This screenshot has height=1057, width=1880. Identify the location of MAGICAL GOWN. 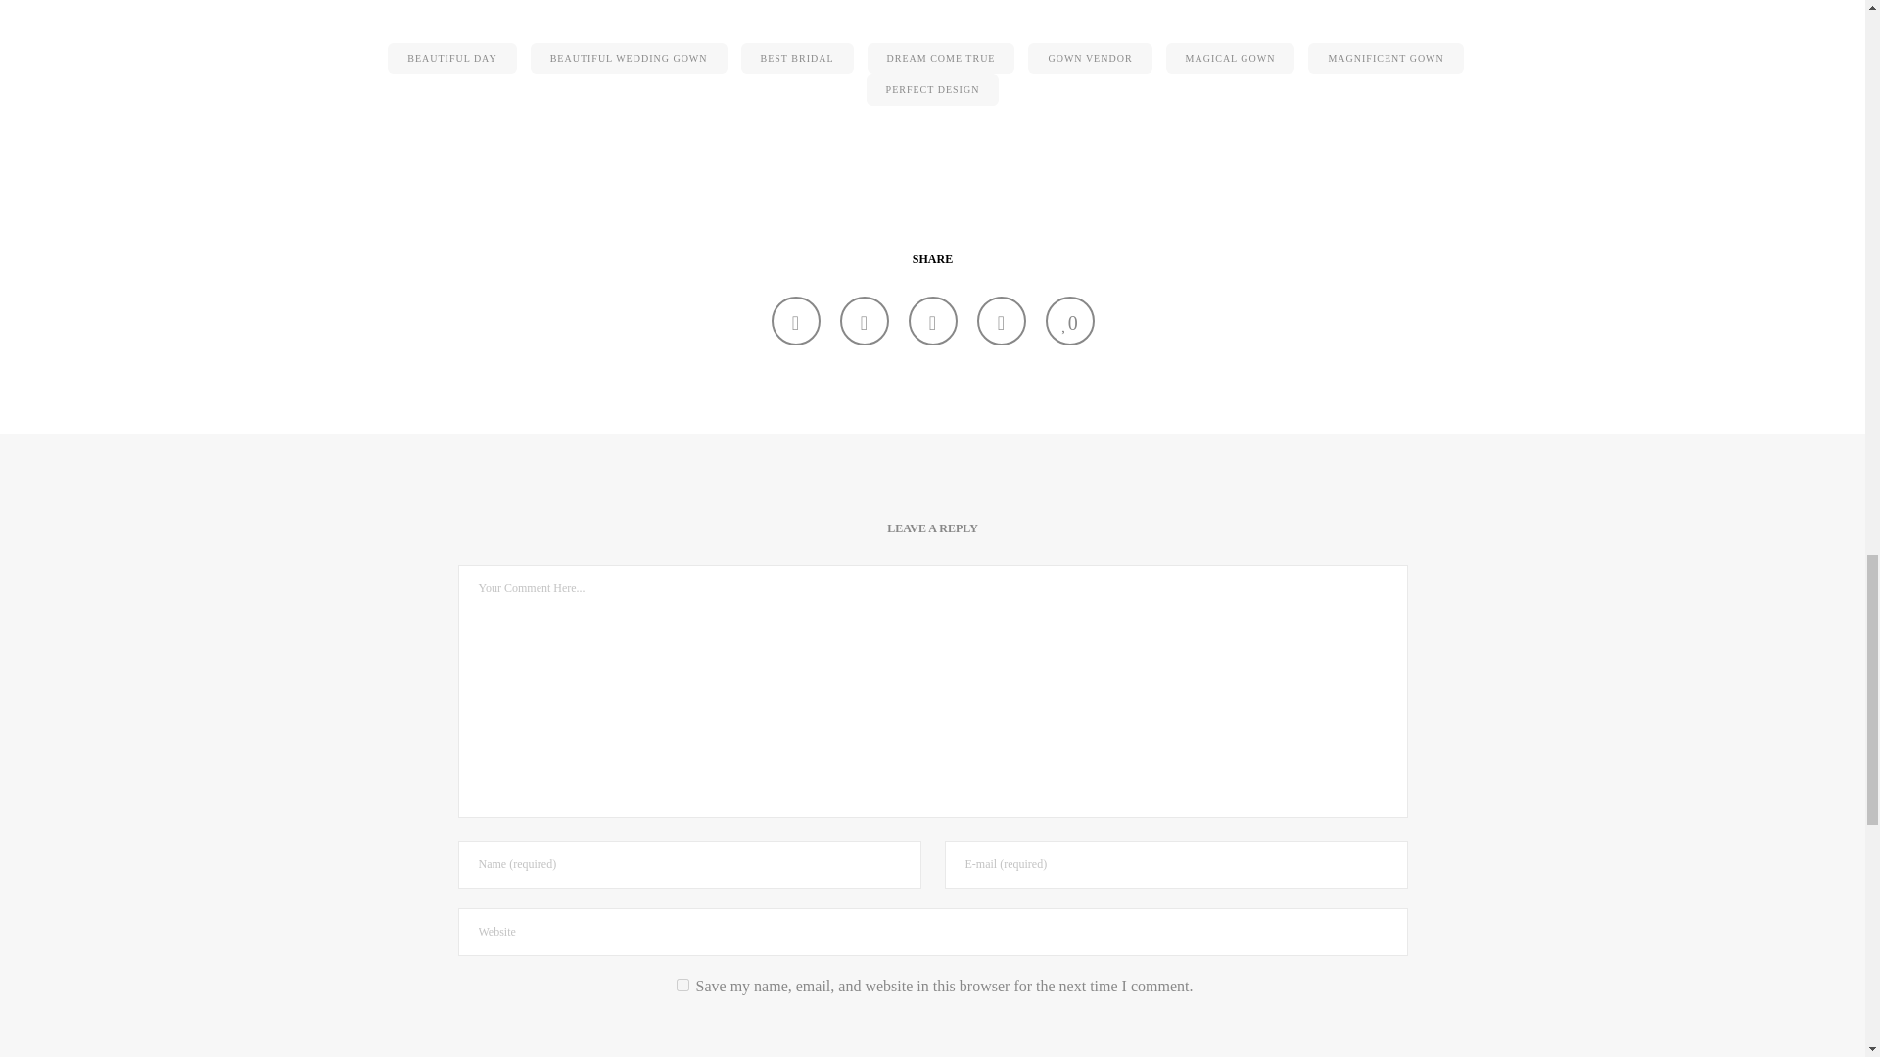
(795, 321).